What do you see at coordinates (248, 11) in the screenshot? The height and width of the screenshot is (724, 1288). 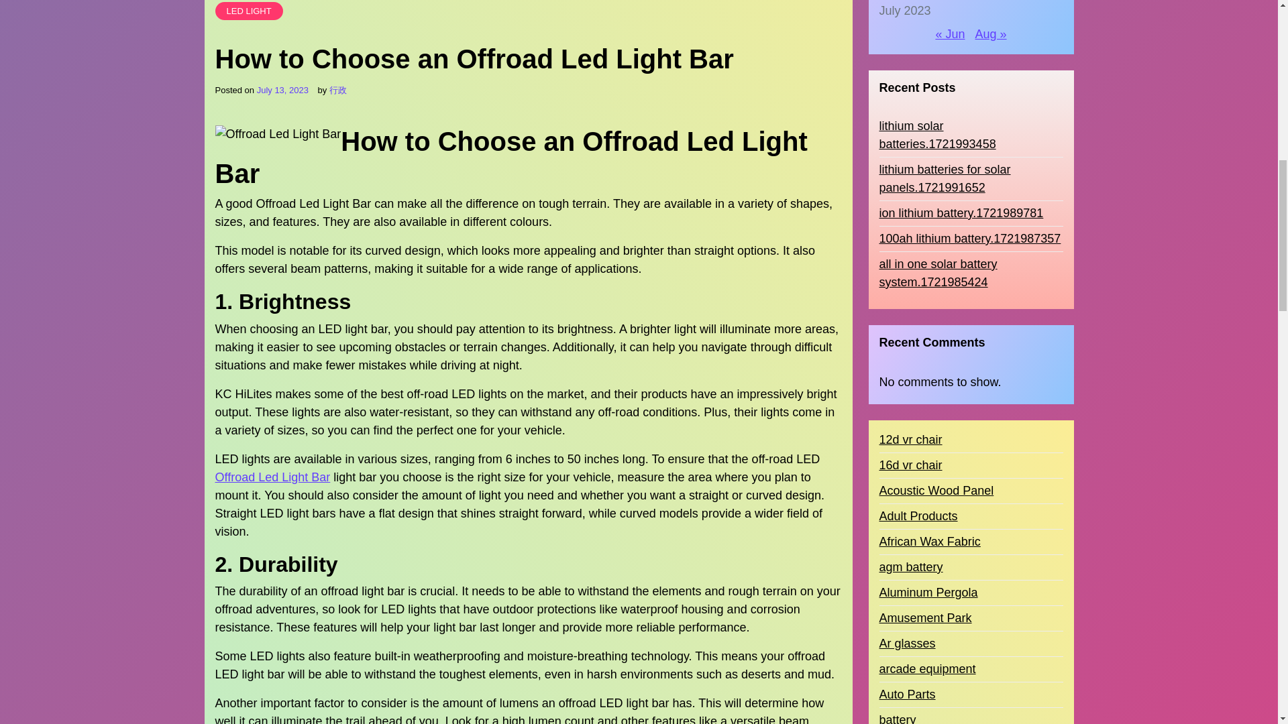 I see `LED LIGHT` at bounding box center [248, 11].